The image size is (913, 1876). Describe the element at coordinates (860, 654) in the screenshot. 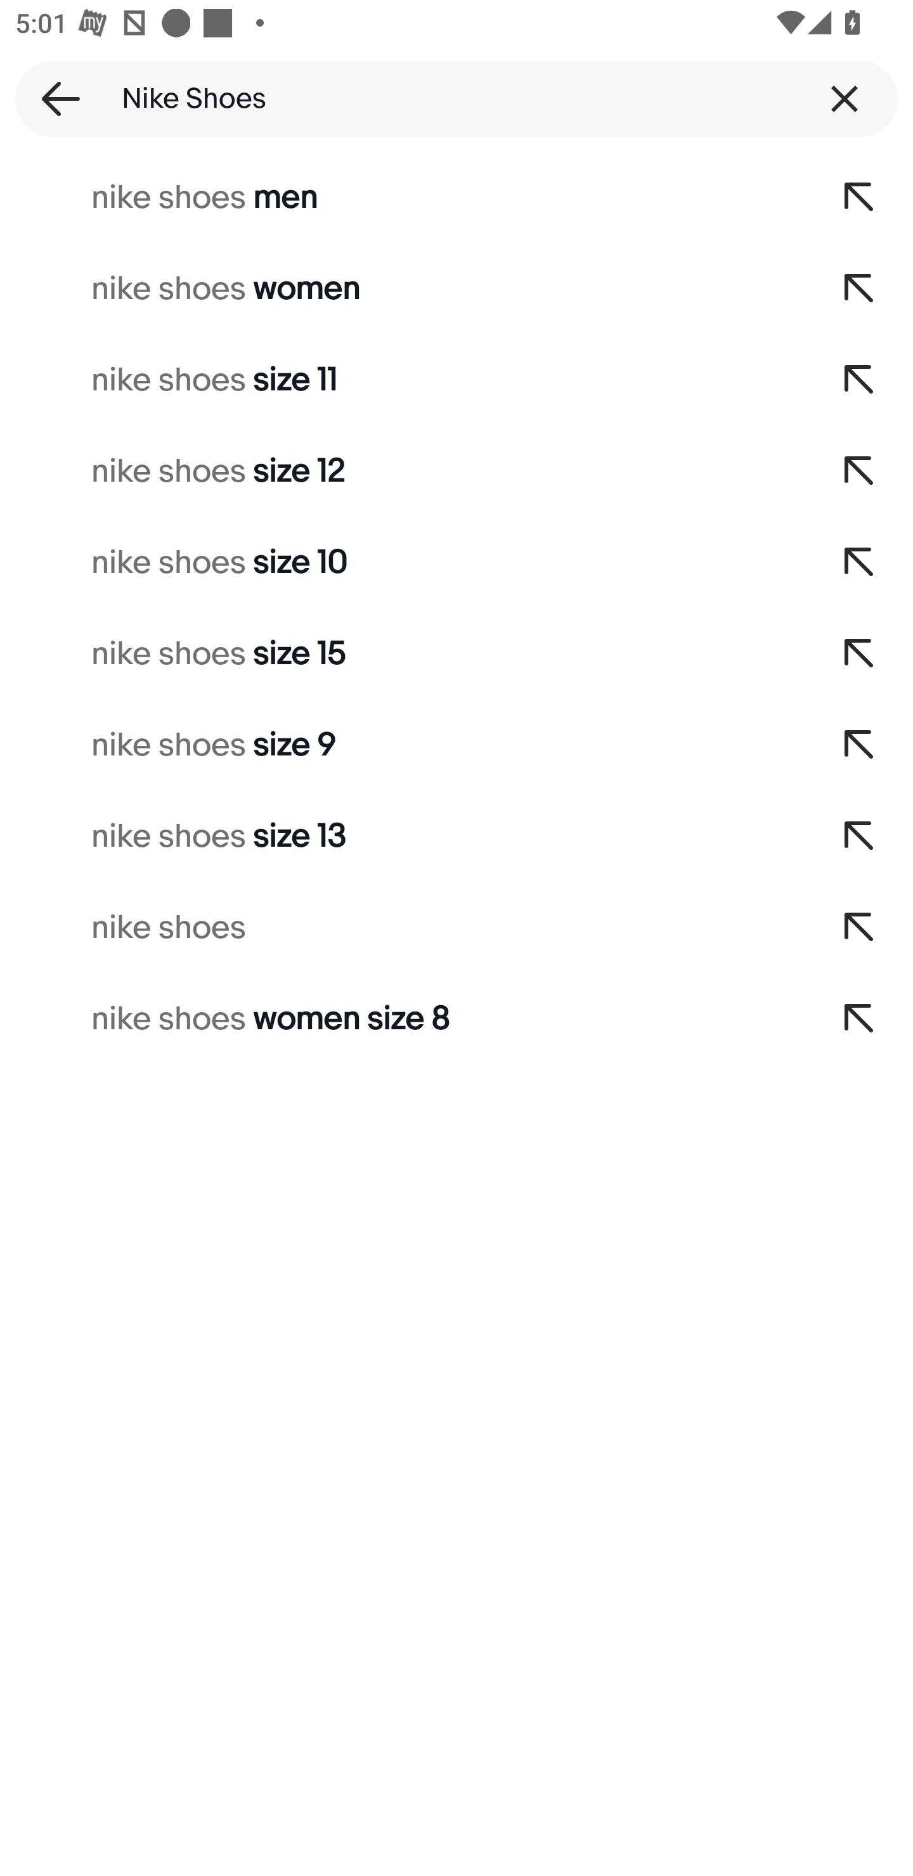

I see `Add to search query,nike shoes size 15` at that location.